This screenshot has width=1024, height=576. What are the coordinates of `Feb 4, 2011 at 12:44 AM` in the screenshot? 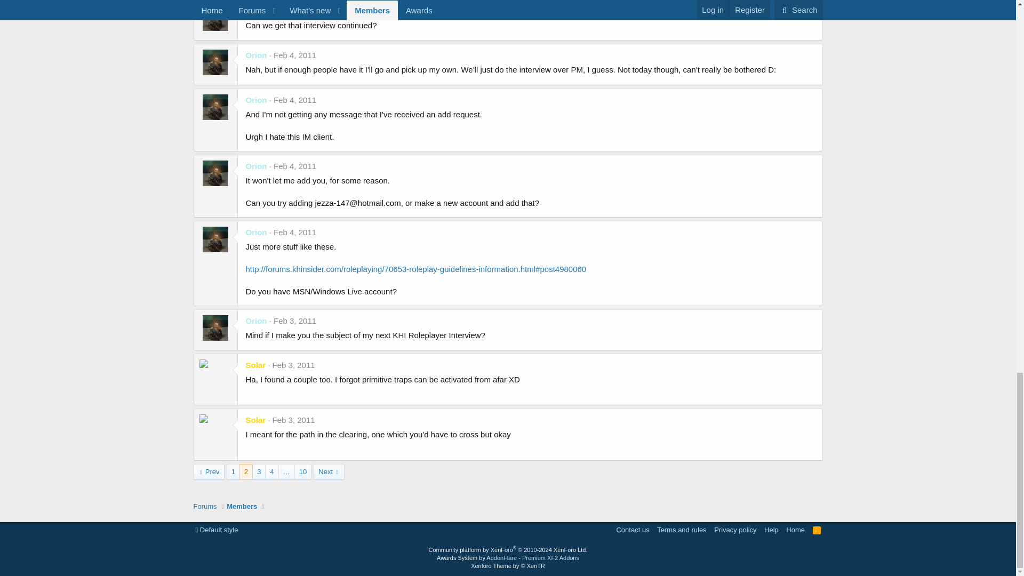 It's located at (294, 100).